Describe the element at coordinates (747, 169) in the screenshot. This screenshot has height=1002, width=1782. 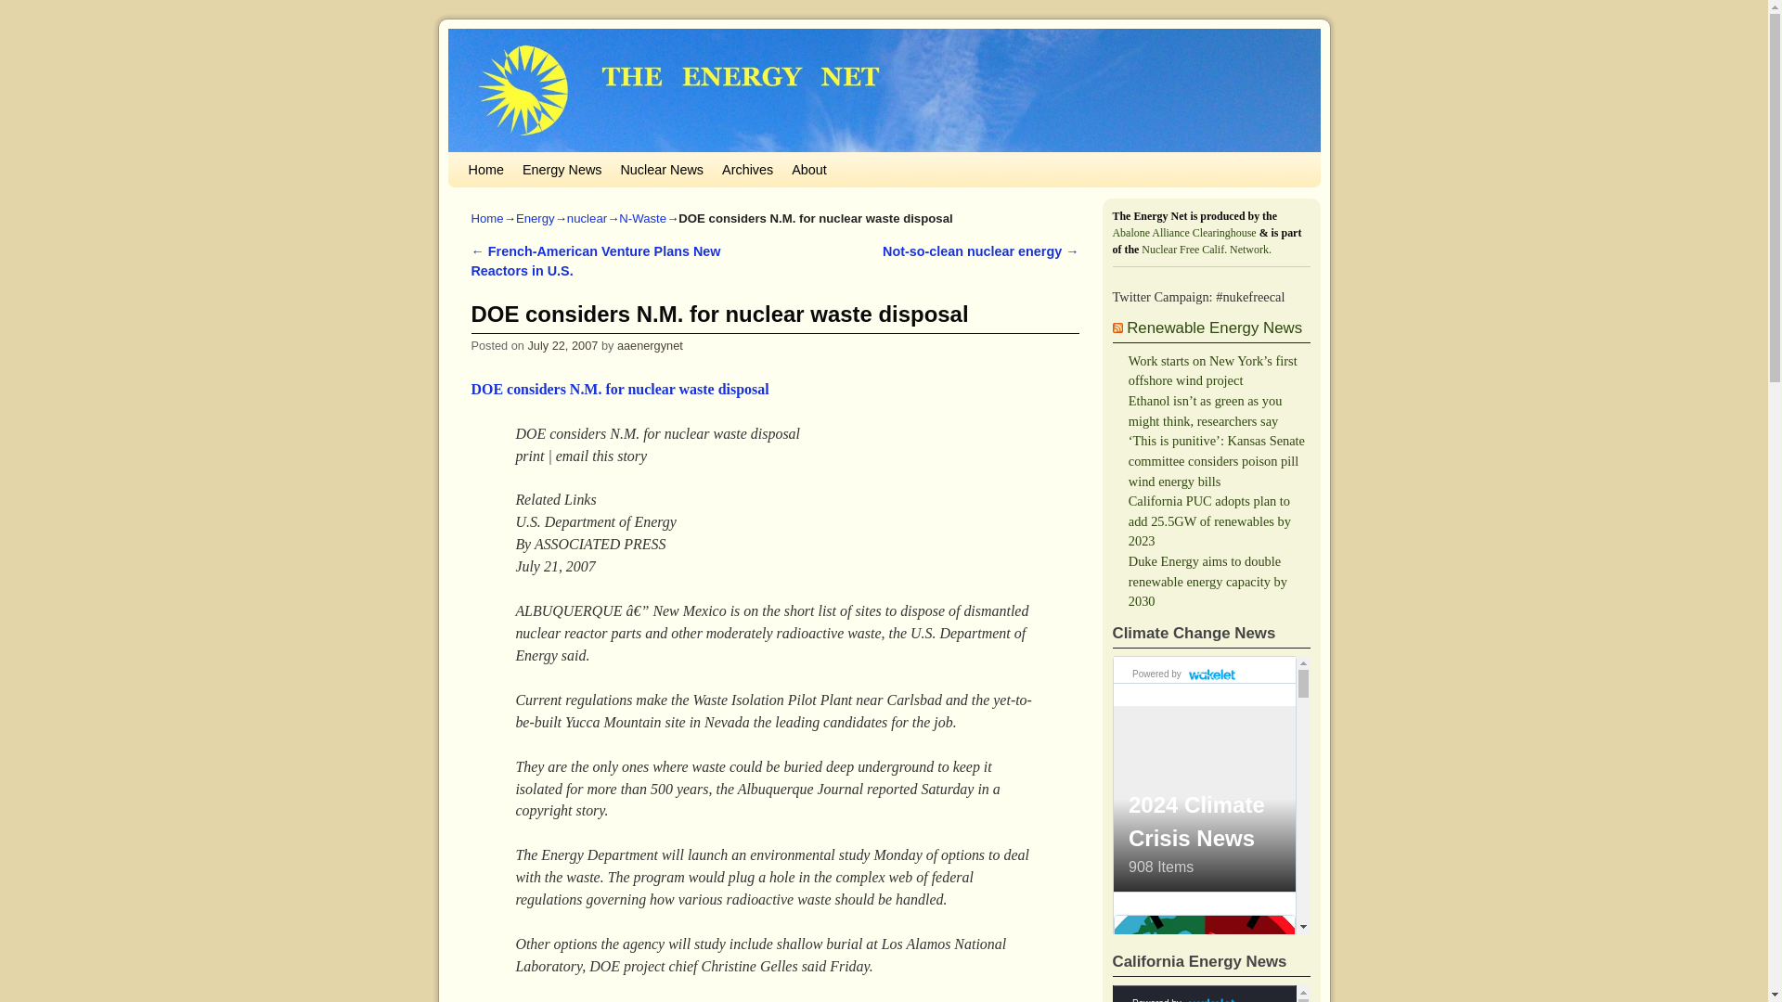
I see `Archives` at that location.